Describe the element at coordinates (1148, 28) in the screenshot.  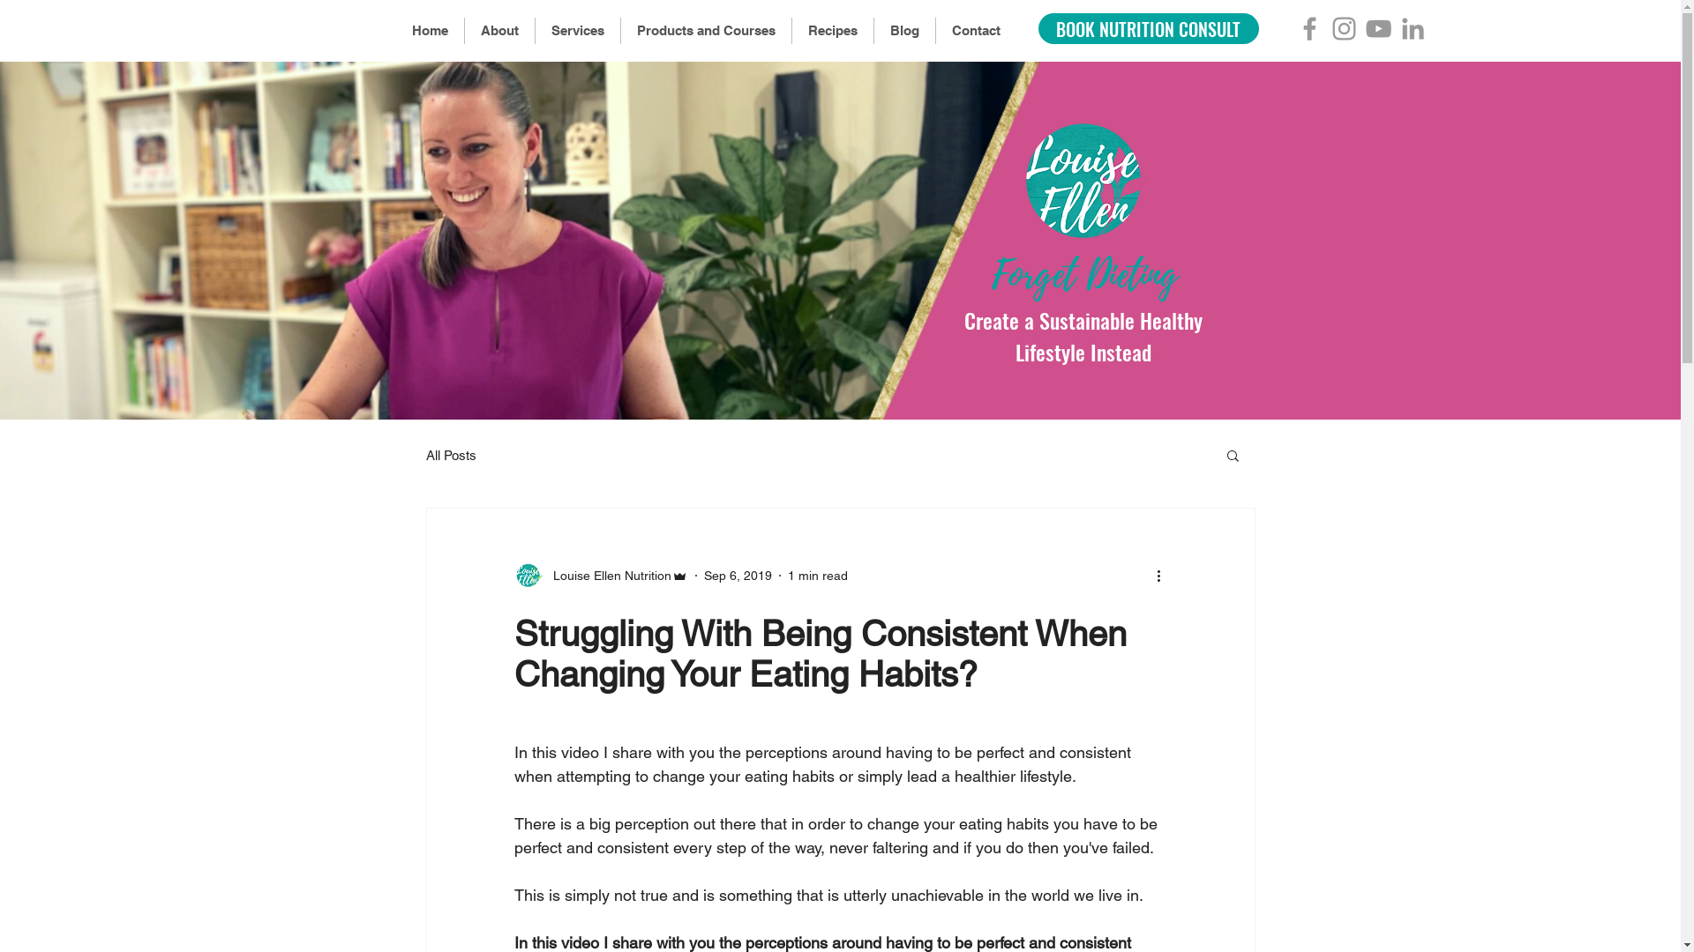
I see `BOOK NUTRITION CONSULT` at that location.